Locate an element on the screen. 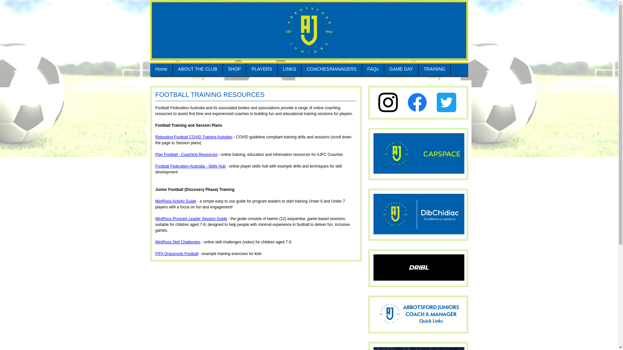  Play Football - Coaching Resources is located at coordinates (186, 155).